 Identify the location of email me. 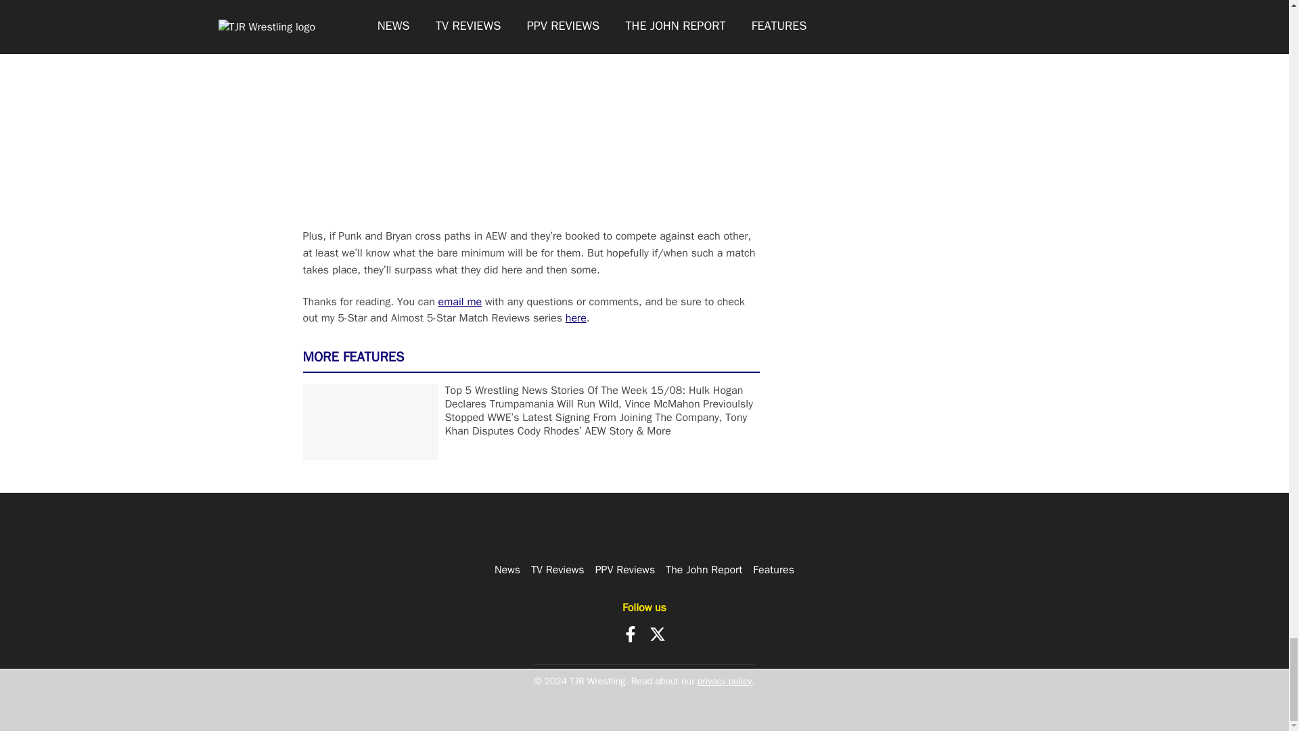
(460, 302).